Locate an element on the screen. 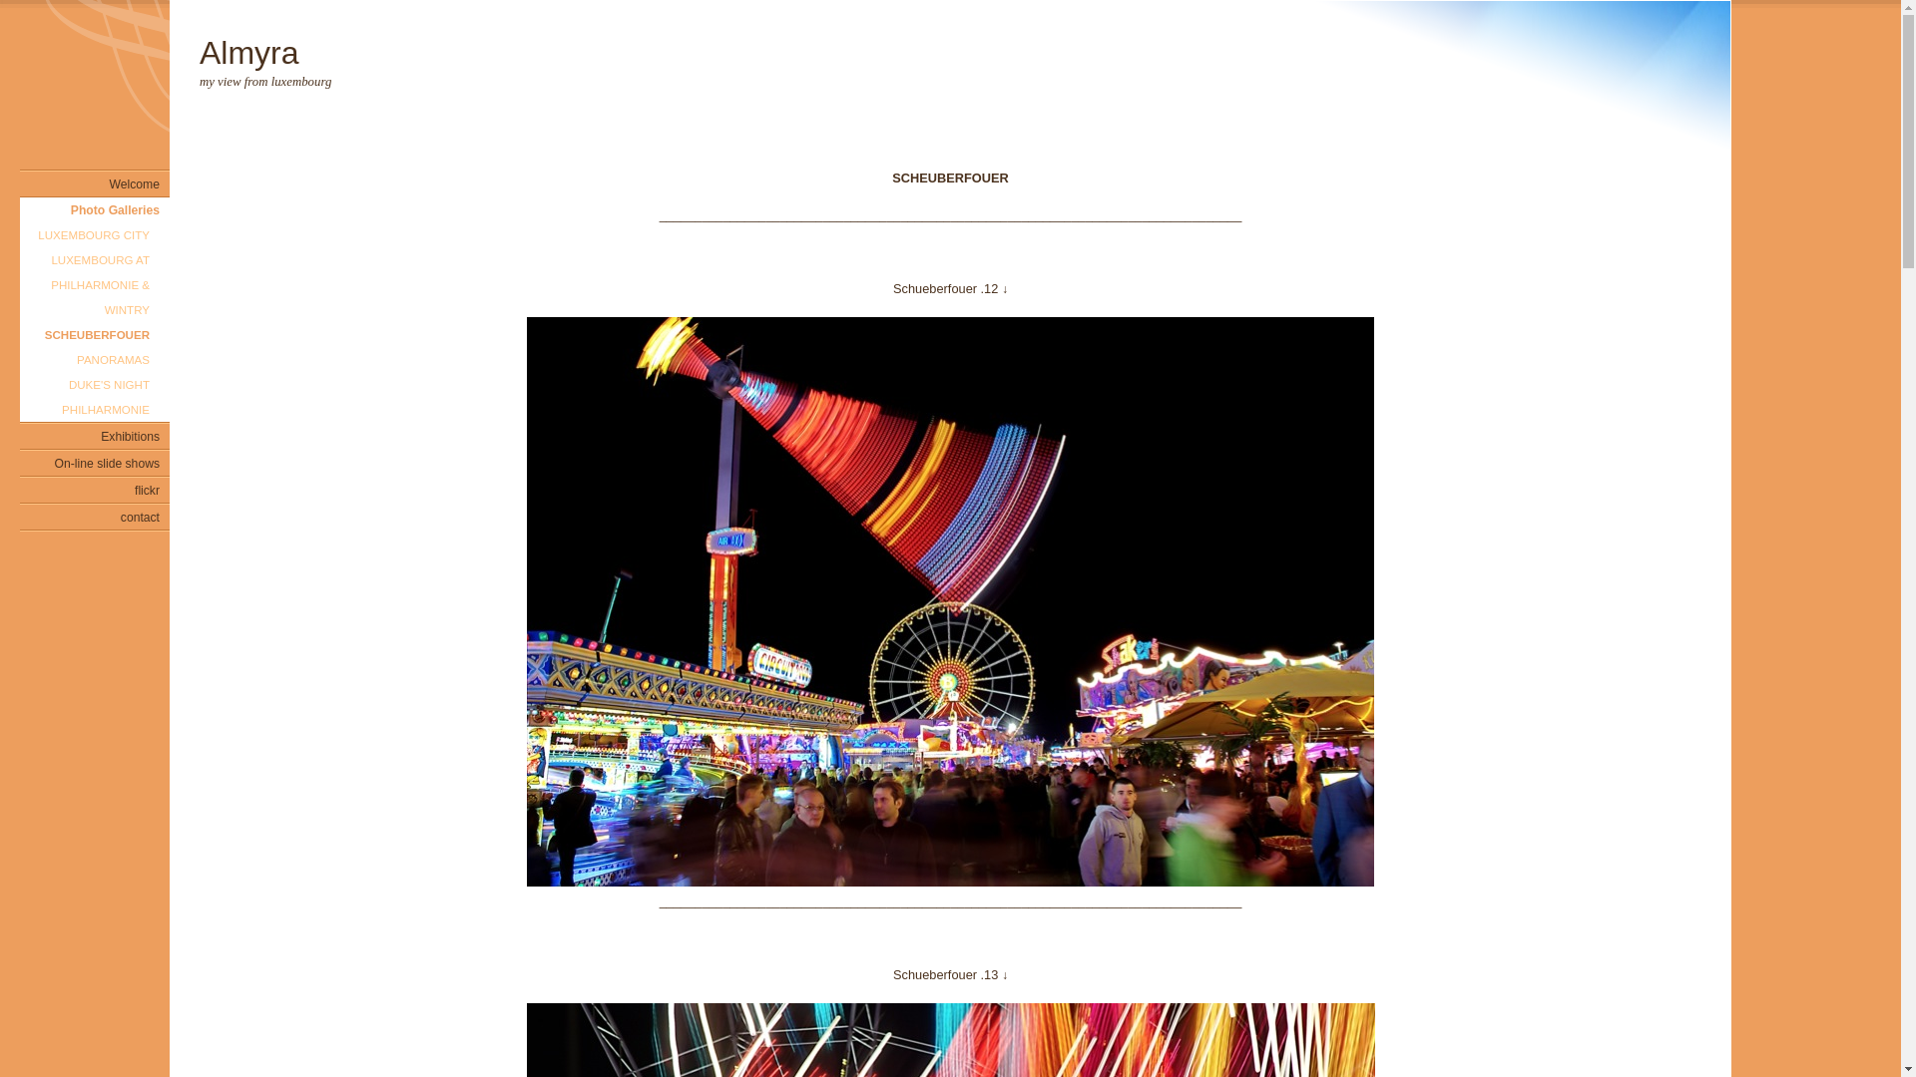  contact is located at coordinates (95, 517).